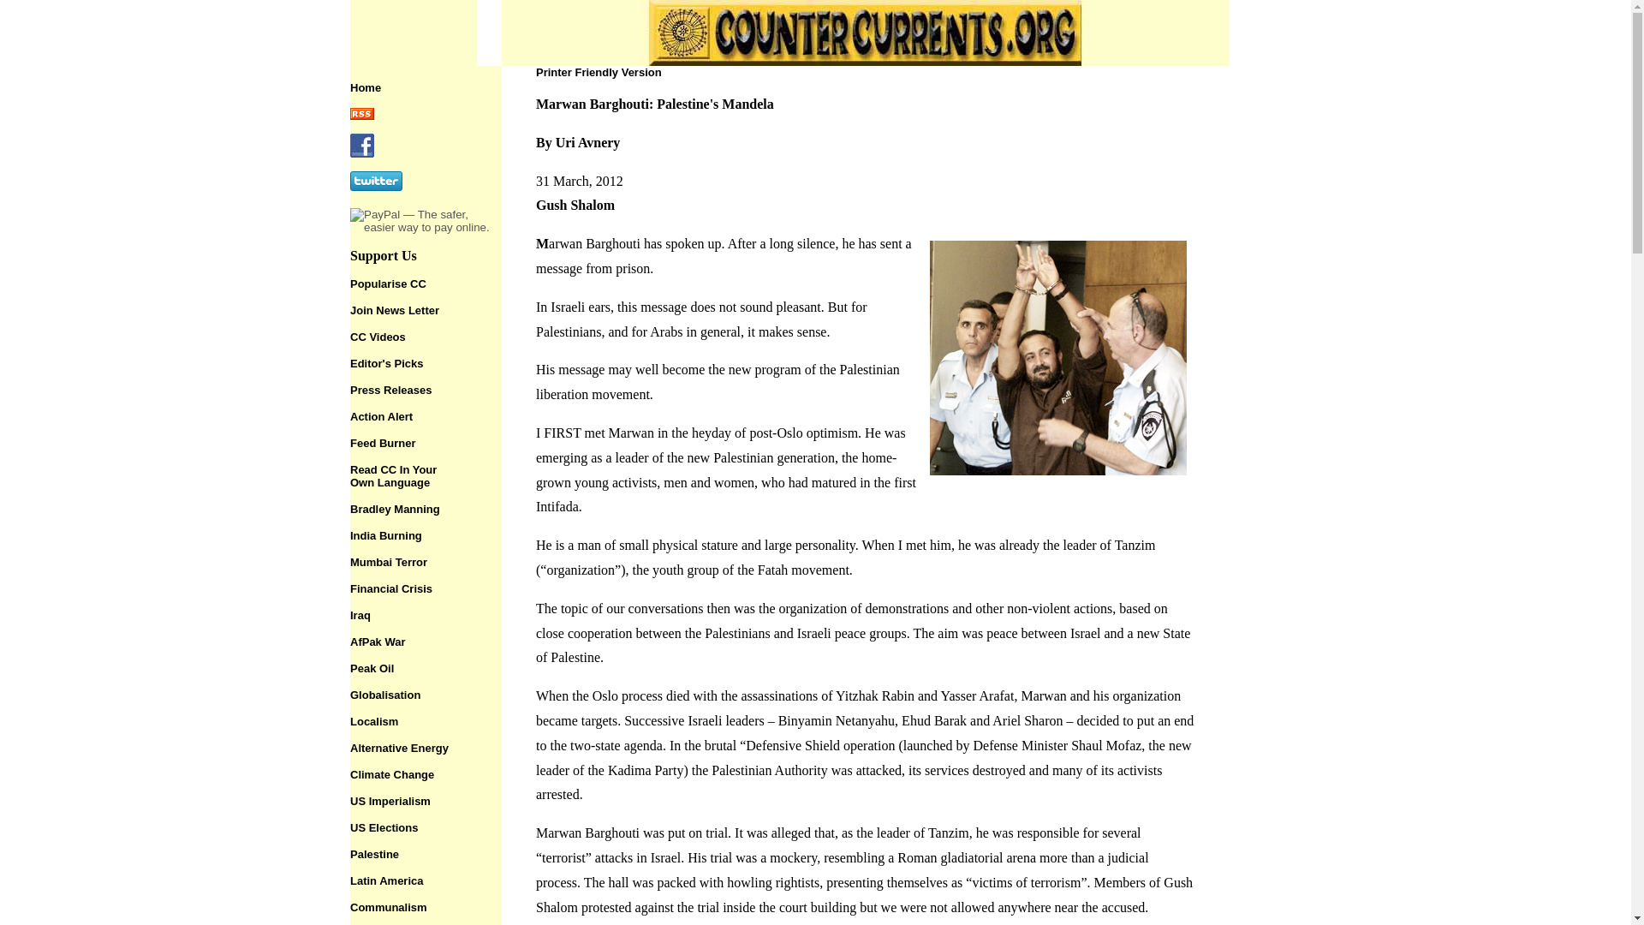 Image resolution: width=1644 pixels, height=925 pixels. I want to click on India Burning, so click(385, 534).